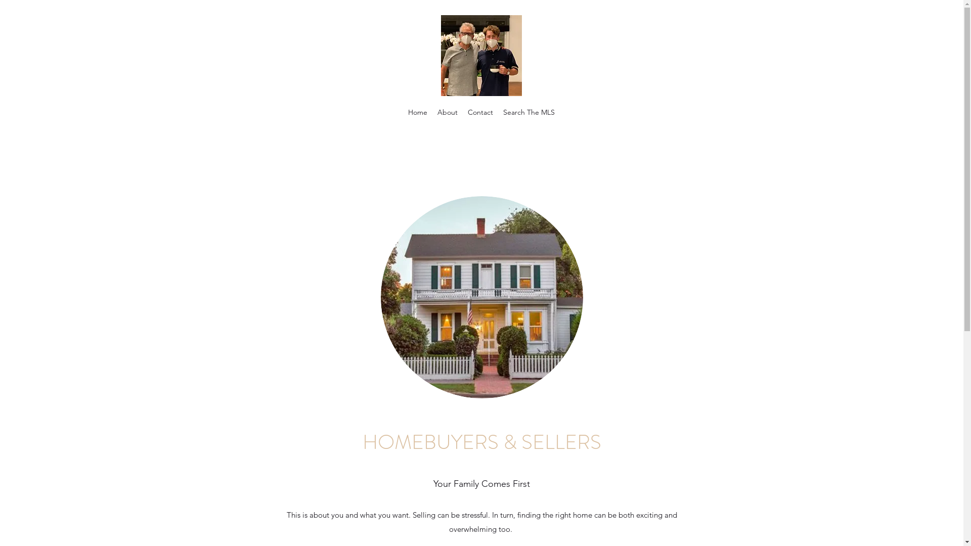  Describe the element at coordinates (480, 112) in the screenshot. I see `Contact` at that location.